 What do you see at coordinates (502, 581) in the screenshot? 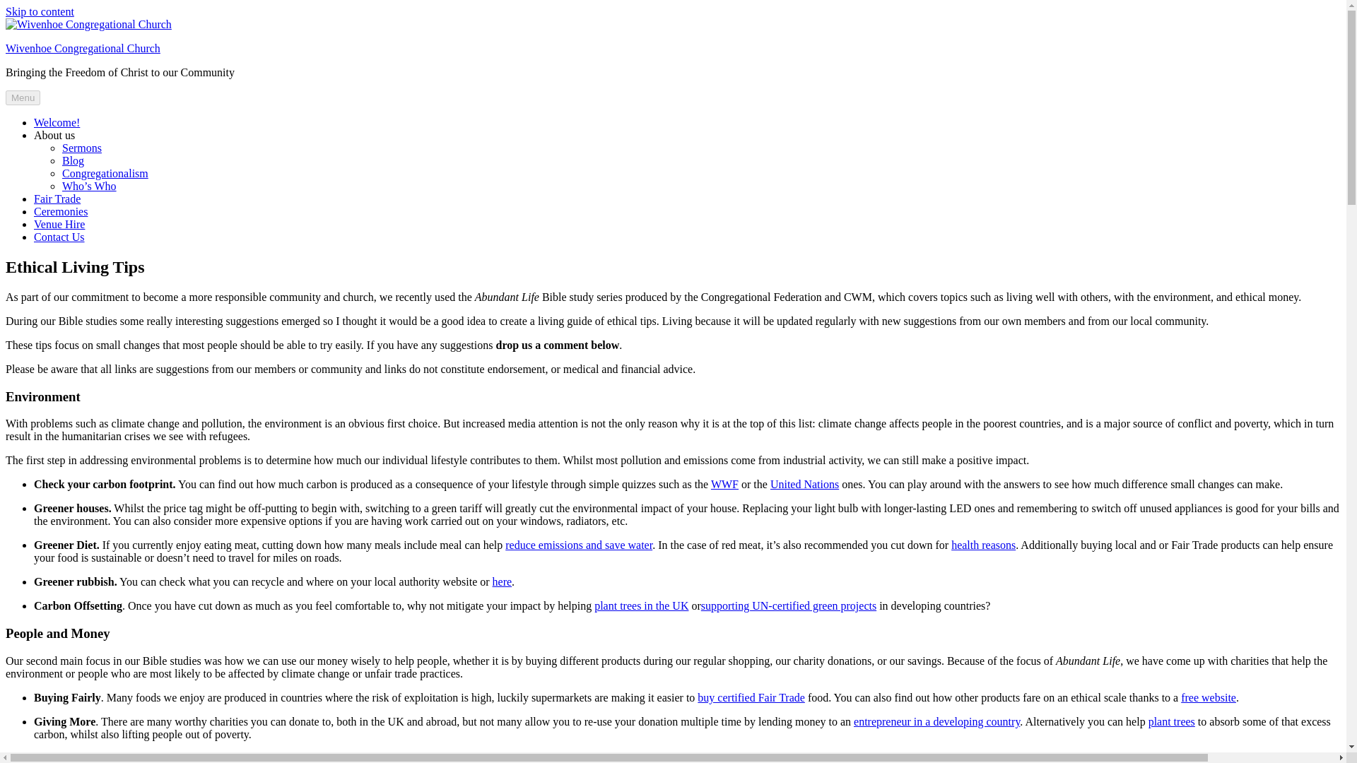
I see `here` at bounding box center [502, 581].